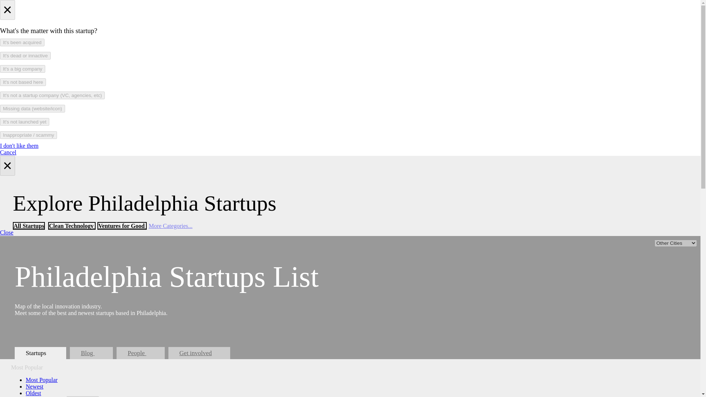  Describe the element at coordinates (8, 152) in the screenshot. I see `Cancel` at that location.